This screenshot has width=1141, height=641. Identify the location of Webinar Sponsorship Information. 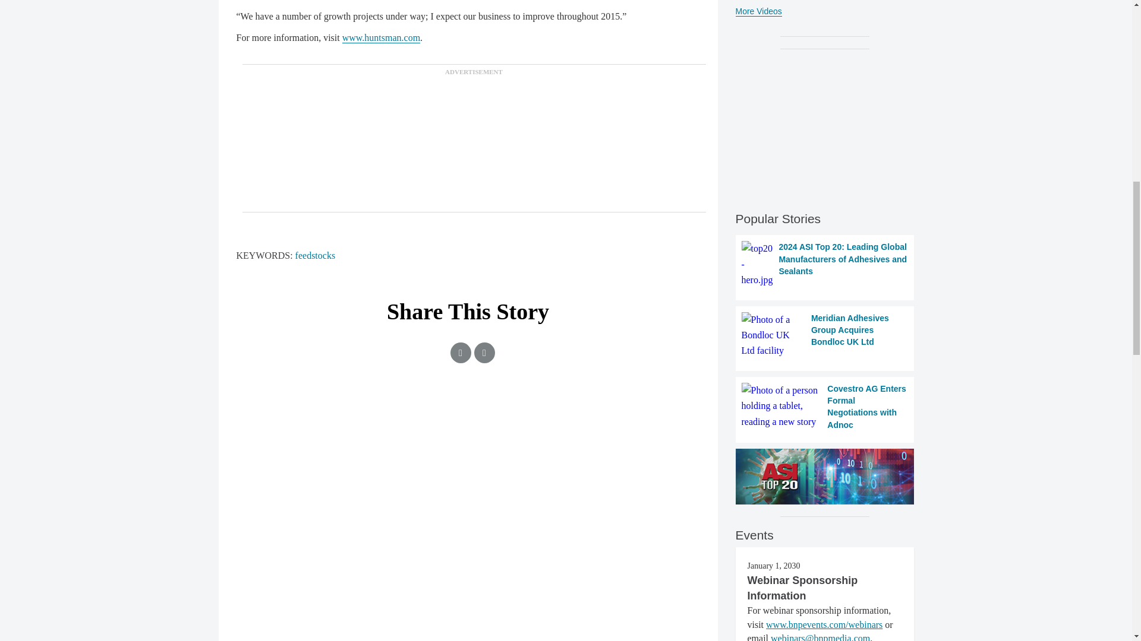
(802, 588).